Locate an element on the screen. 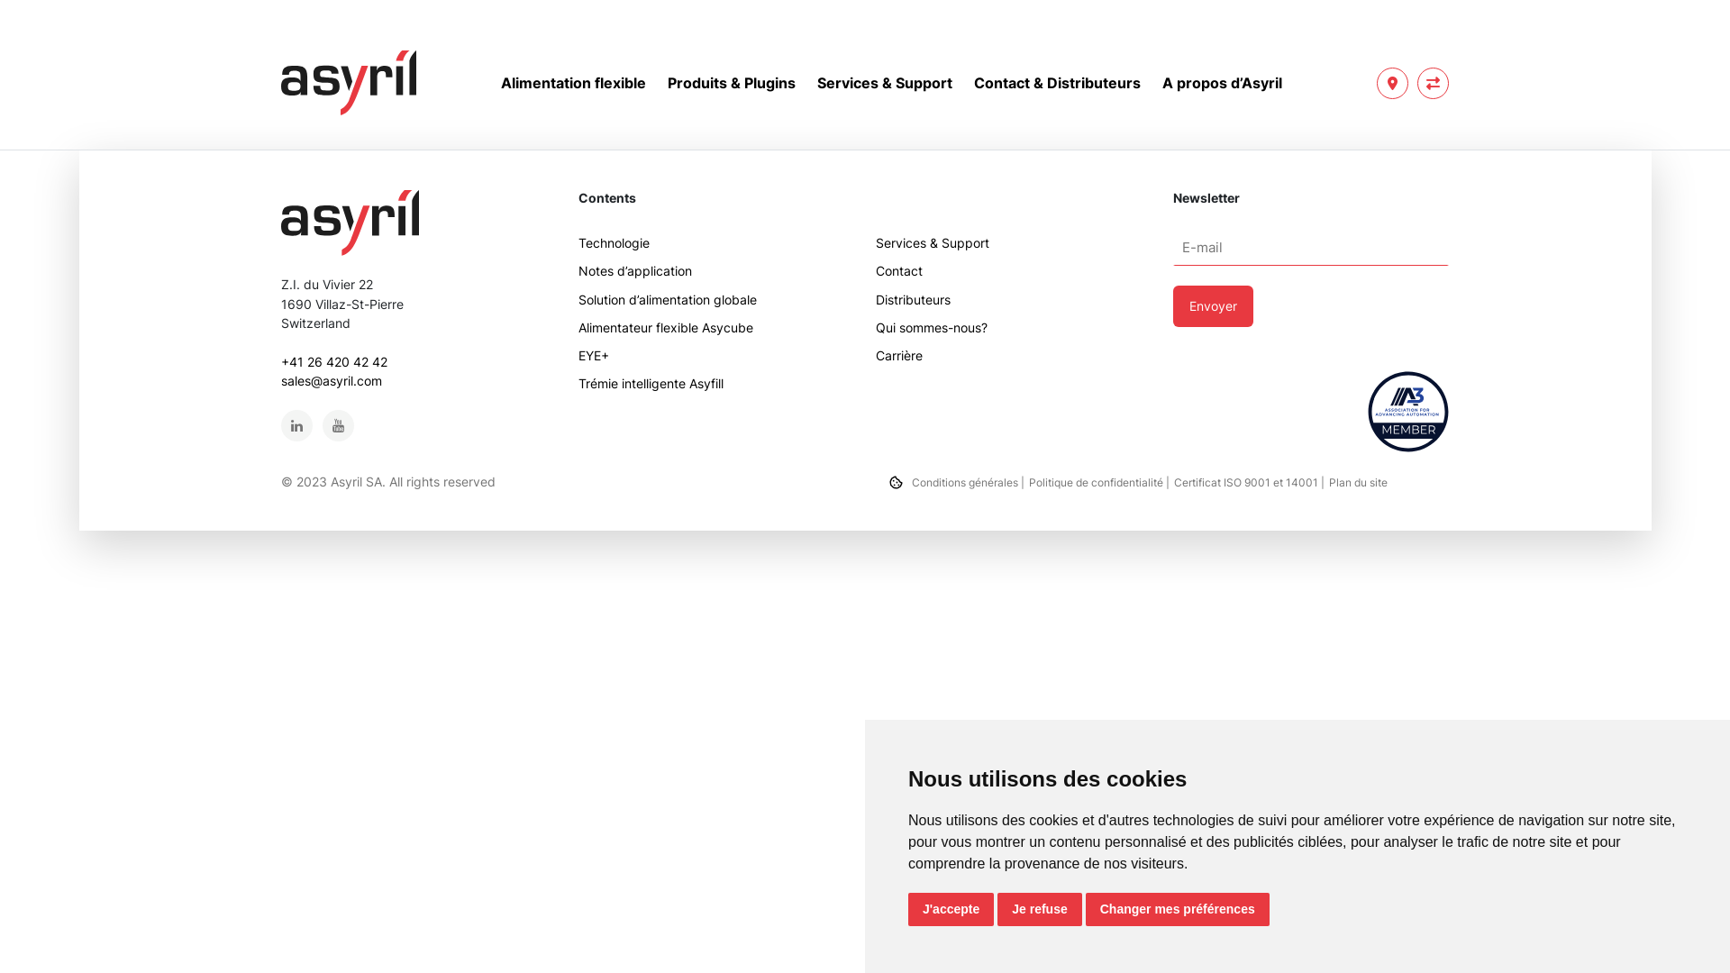 This screenshot has height=973, width=1730. Asyril is located at coordinates (349, 83).